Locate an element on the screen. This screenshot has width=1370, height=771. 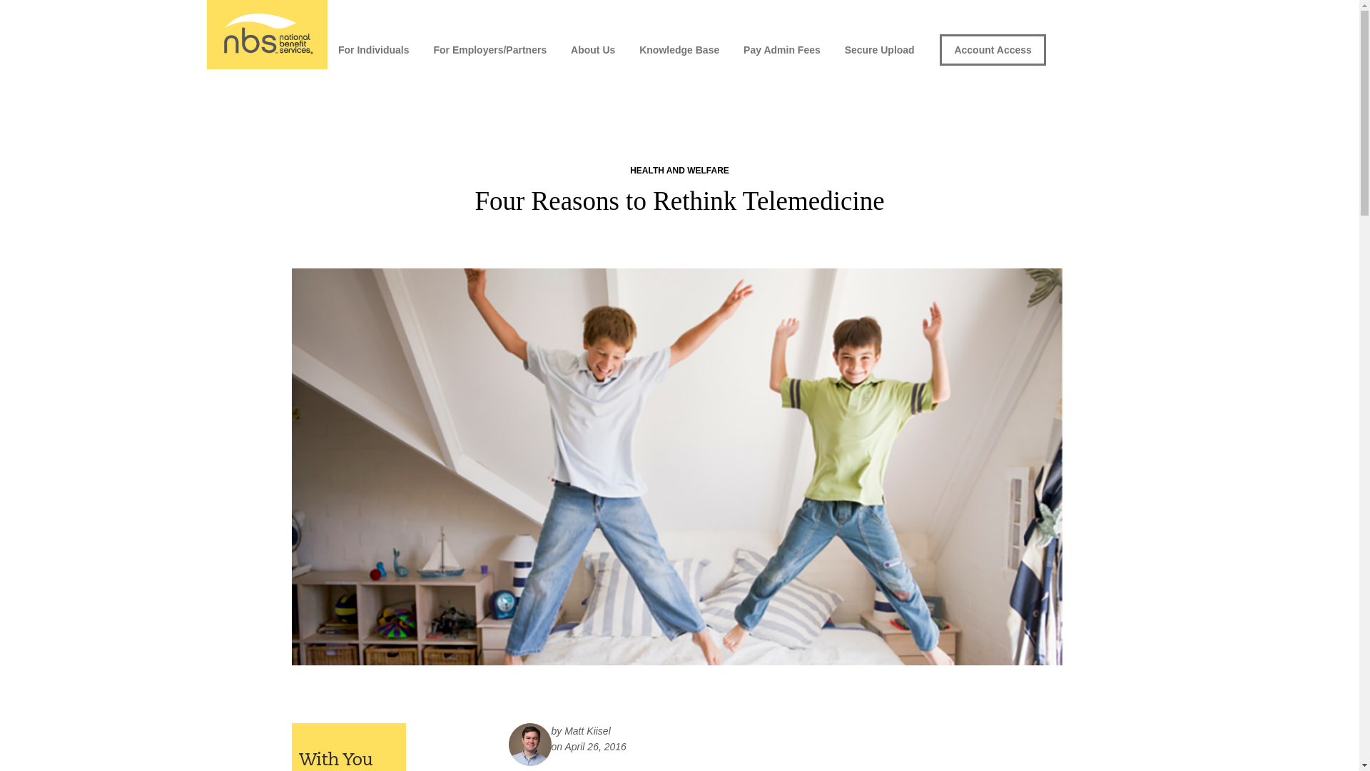
About Us is located at coordinates (593, 49).